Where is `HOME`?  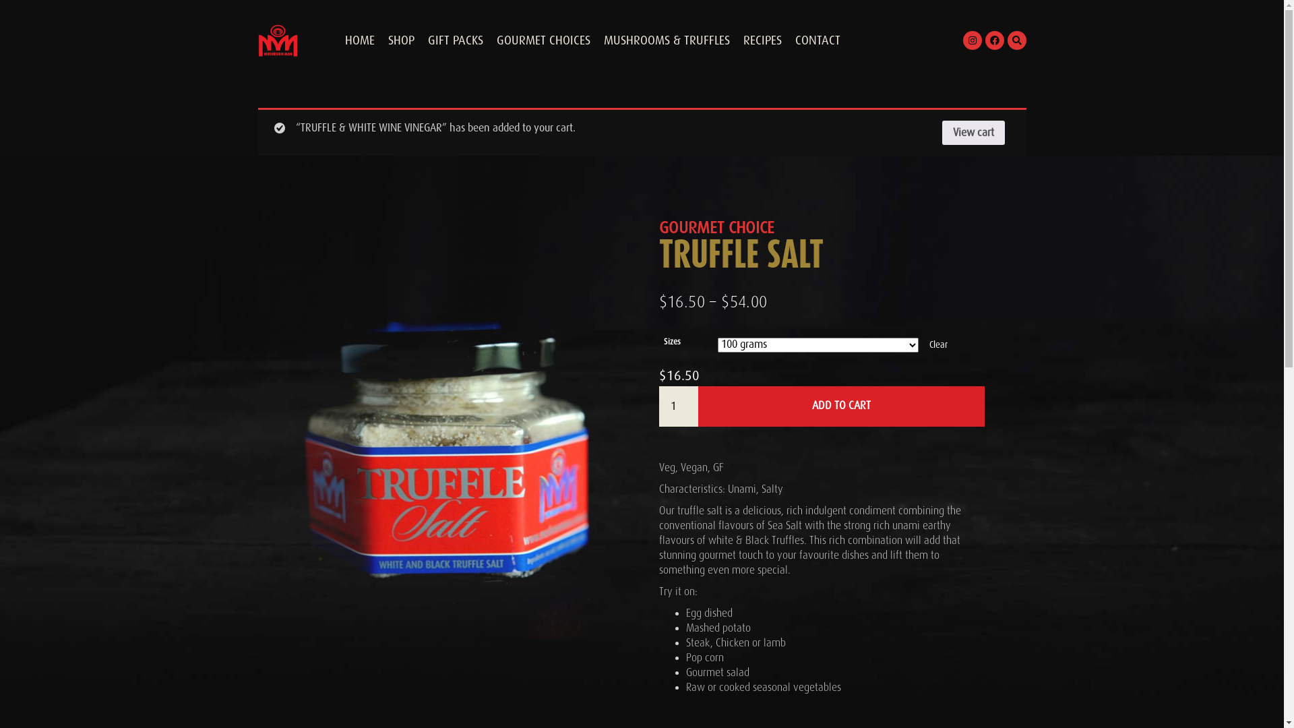 HOME is located at coordinates (360, 40).